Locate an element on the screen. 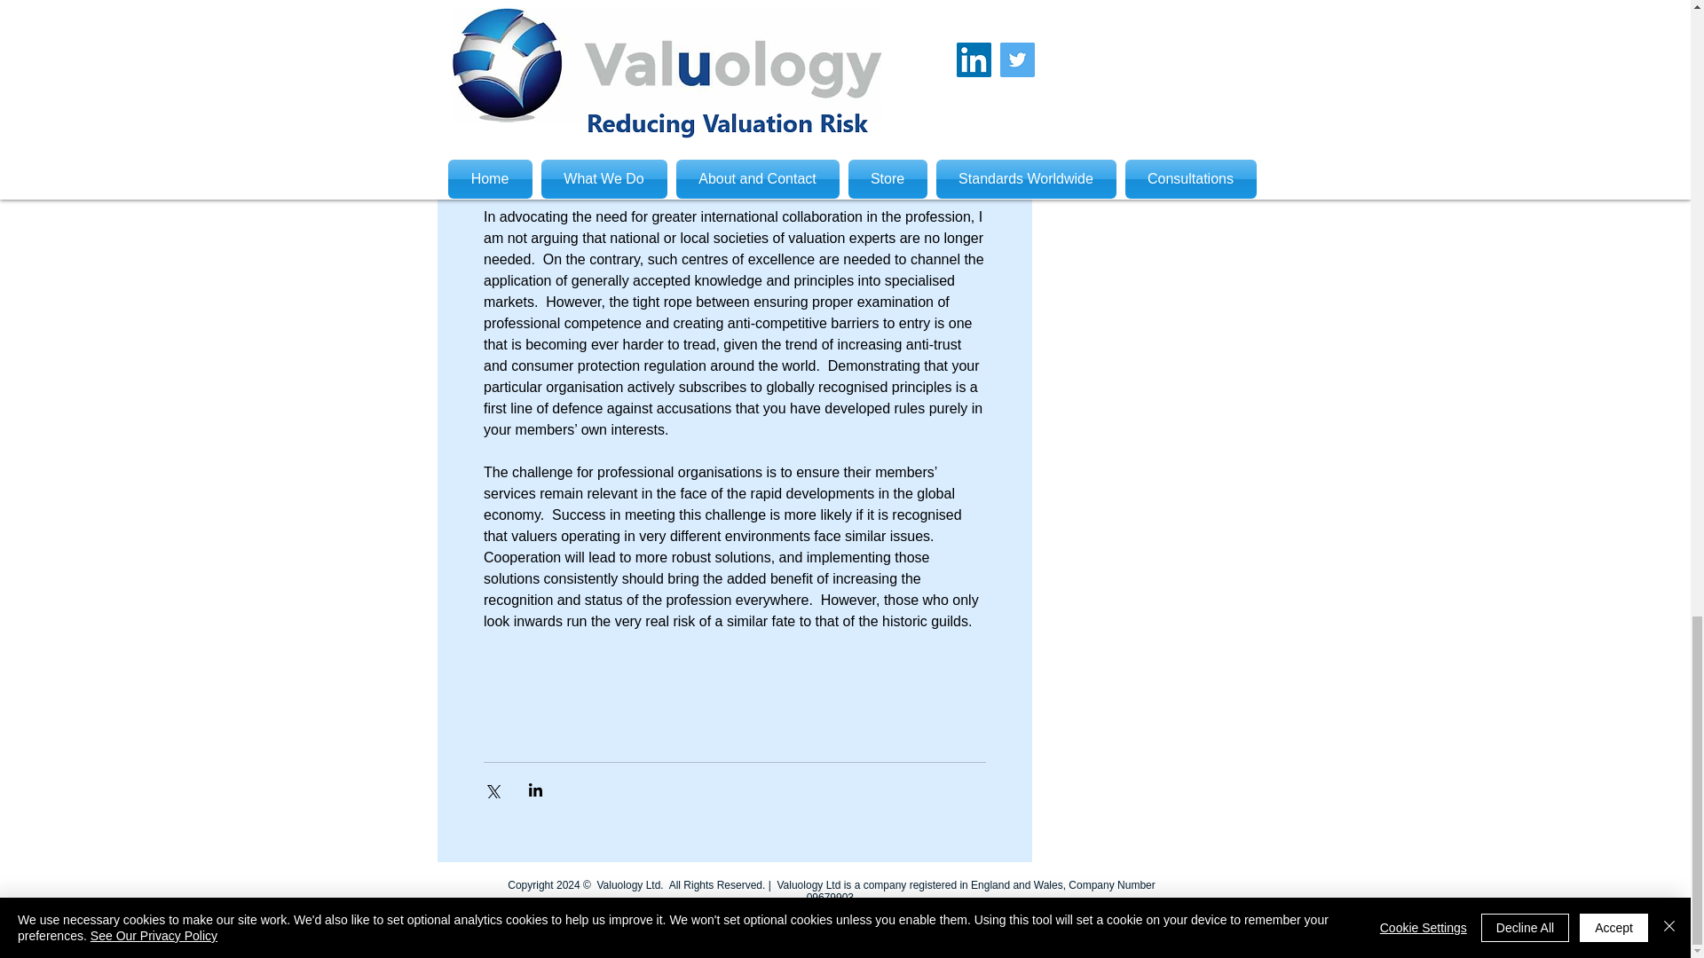 Image resolution: width=1704 pixels, height=958 pixels. Contact is located at coordinates (850, 922).